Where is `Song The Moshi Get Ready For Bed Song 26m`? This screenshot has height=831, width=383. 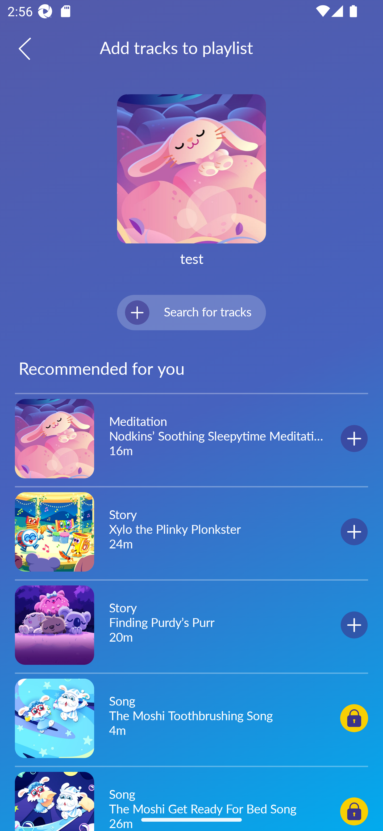 Song The Moshi Get Ready For Bed Song 26m is located at coordinates (191, 800).